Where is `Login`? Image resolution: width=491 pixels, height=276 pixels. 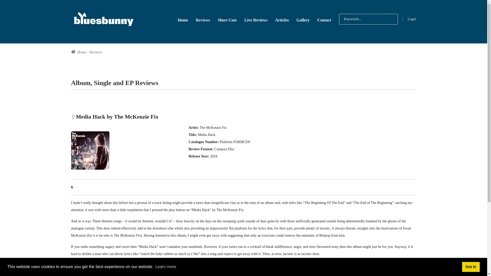 Login is located at coordinates (412, 19).